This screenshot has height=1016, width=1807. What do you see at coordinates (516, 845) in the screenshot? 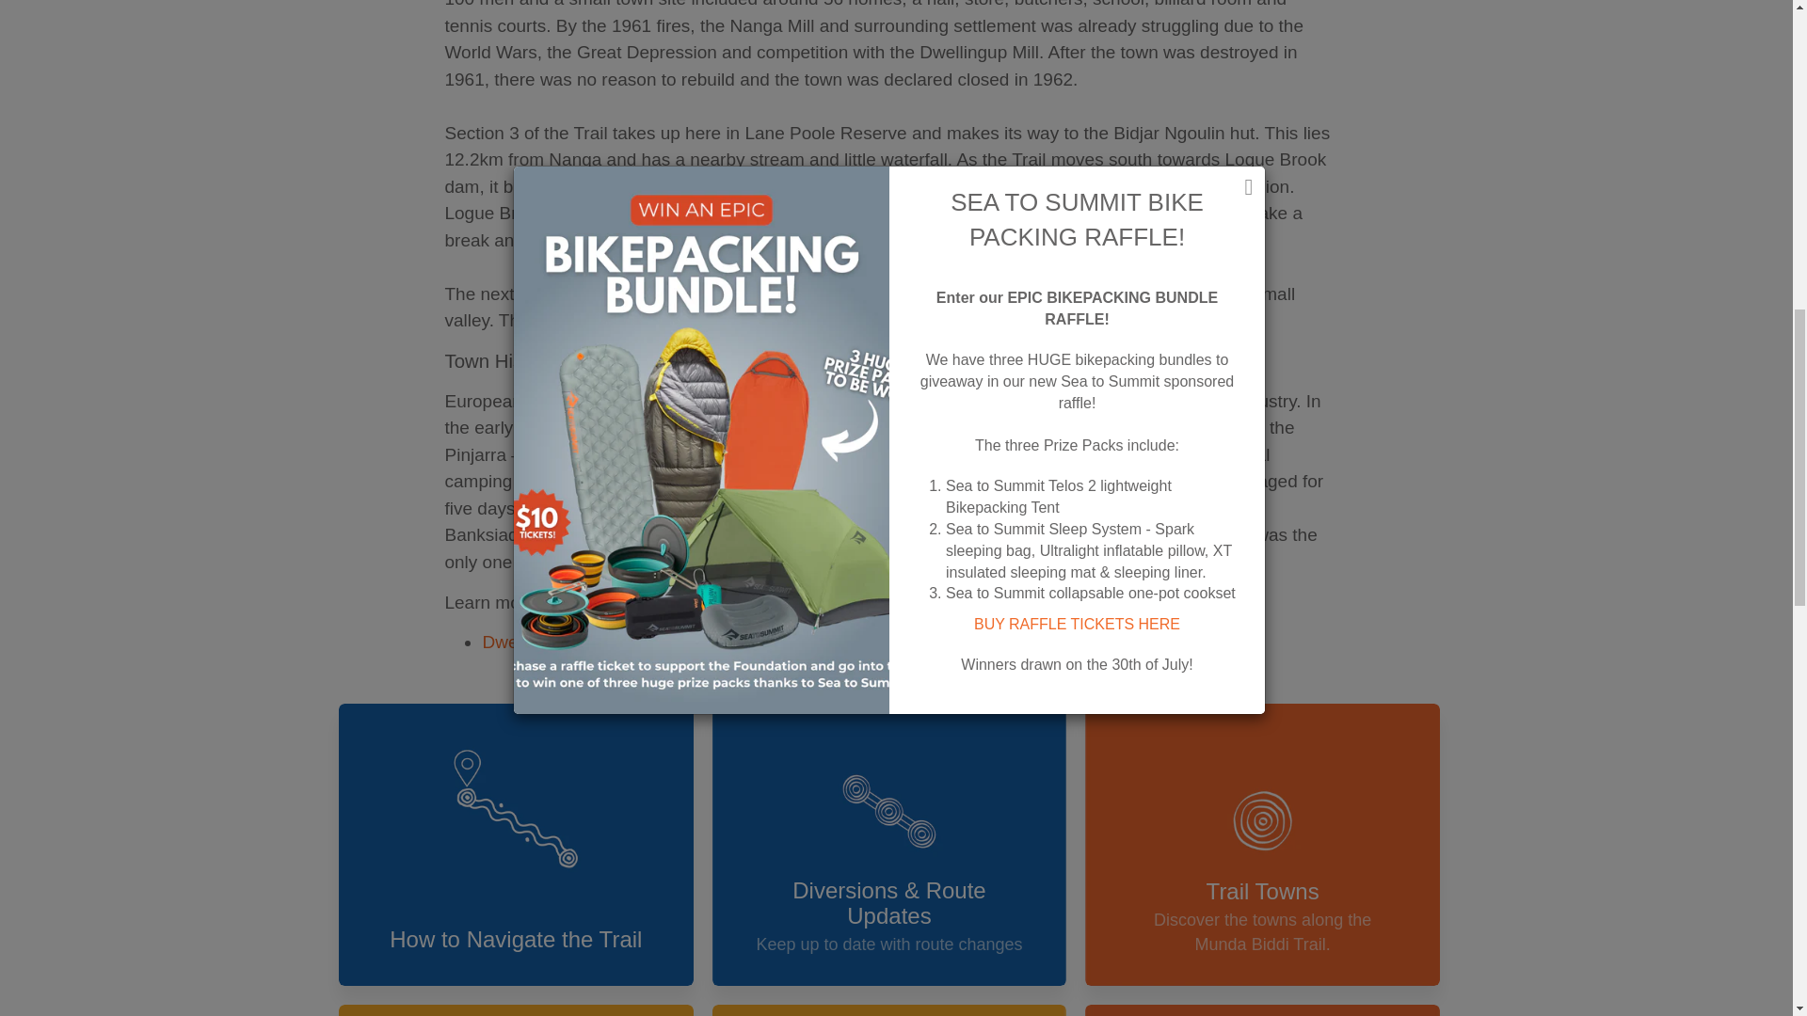
I see `How to Navigate the Trail` at bounding box center [516, 845].